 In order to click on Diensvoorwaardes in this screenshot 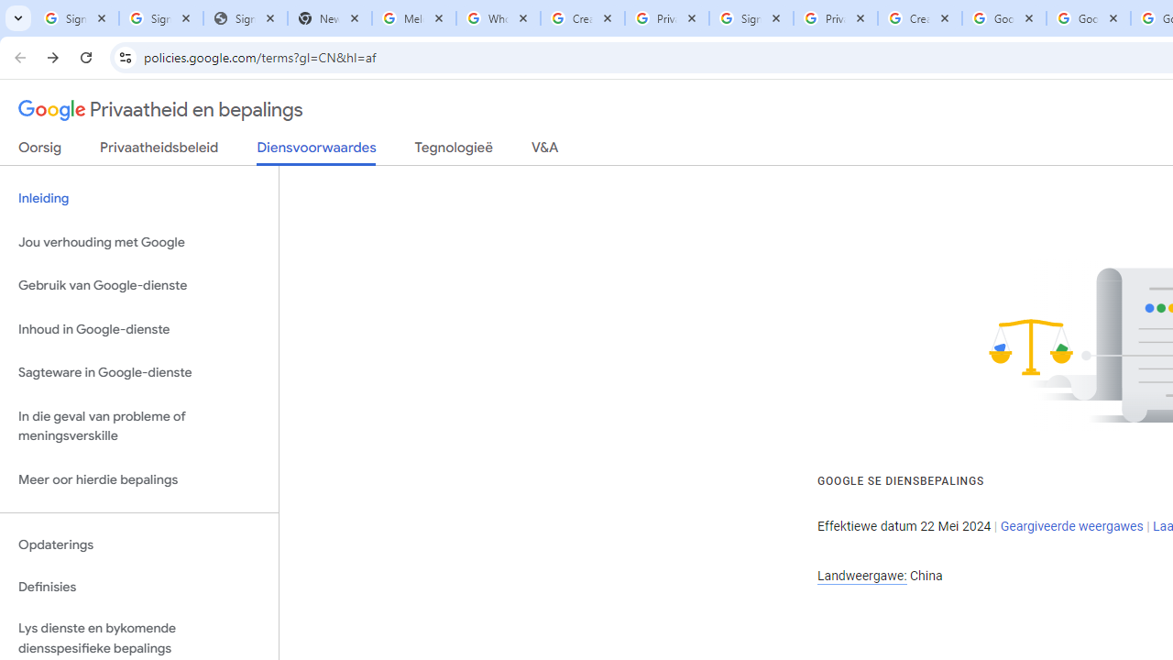, I will do `click(316, 152)`.